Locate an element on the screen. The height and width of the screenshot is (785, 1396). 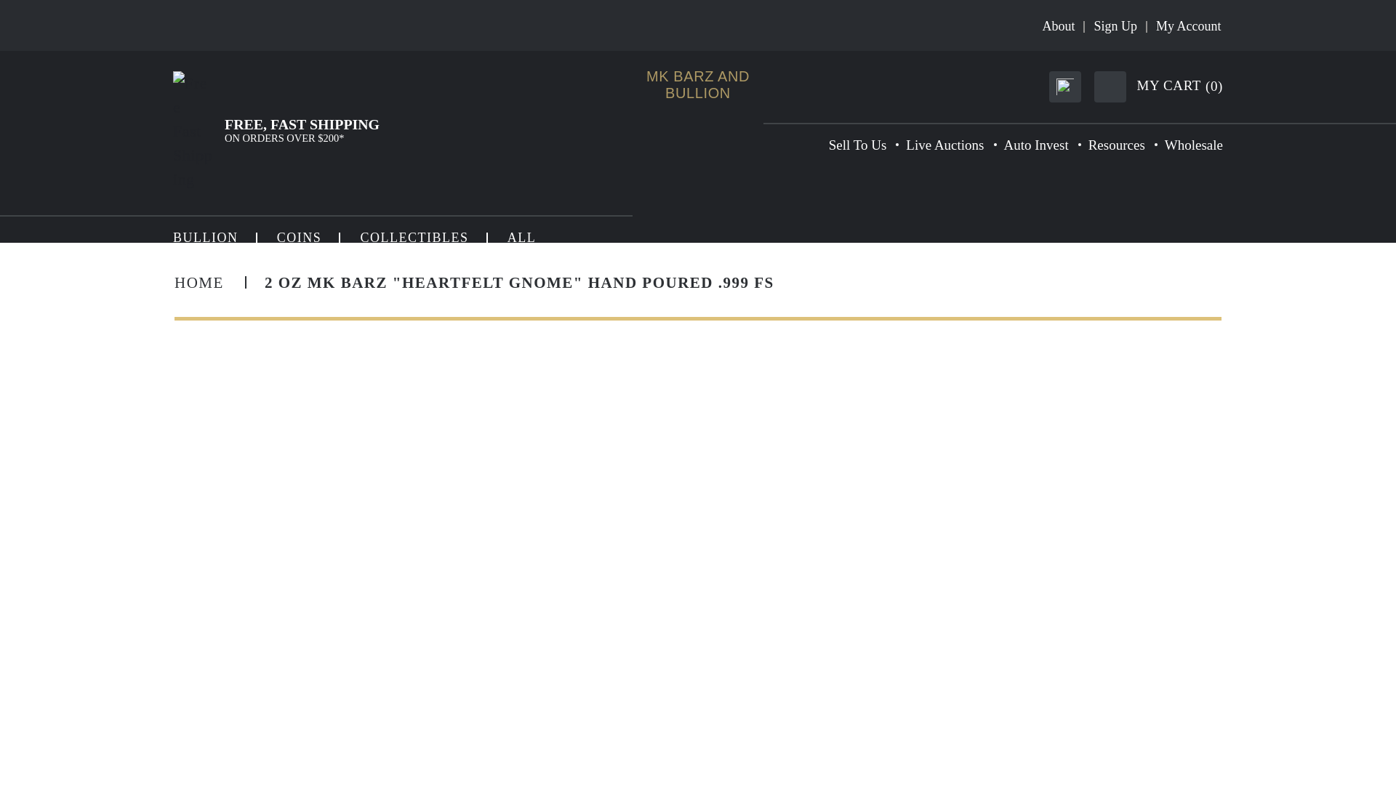
MK BARZ AND BULLION is located at coordinates (698, 85).